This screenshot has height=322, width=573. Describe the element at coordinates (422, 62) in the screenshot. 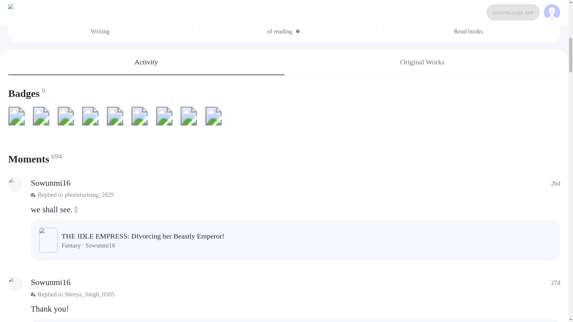

I see `Original Works` at that location.